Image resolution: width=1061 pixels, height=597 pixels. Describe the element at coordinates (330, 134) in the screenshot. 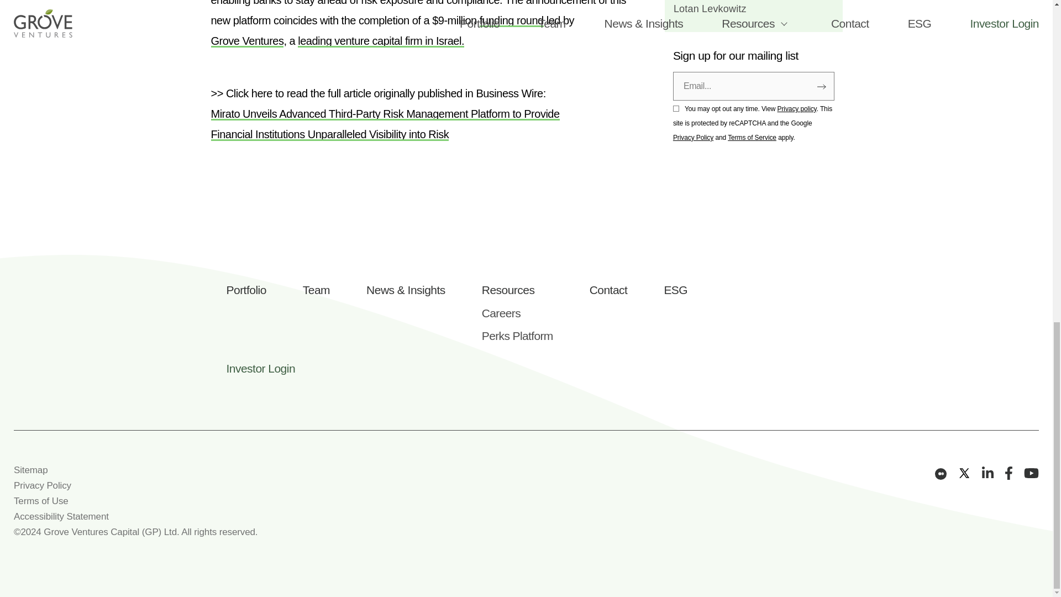

I see `Financial Institutions Unparalleled Visibility into Risk` at that location.